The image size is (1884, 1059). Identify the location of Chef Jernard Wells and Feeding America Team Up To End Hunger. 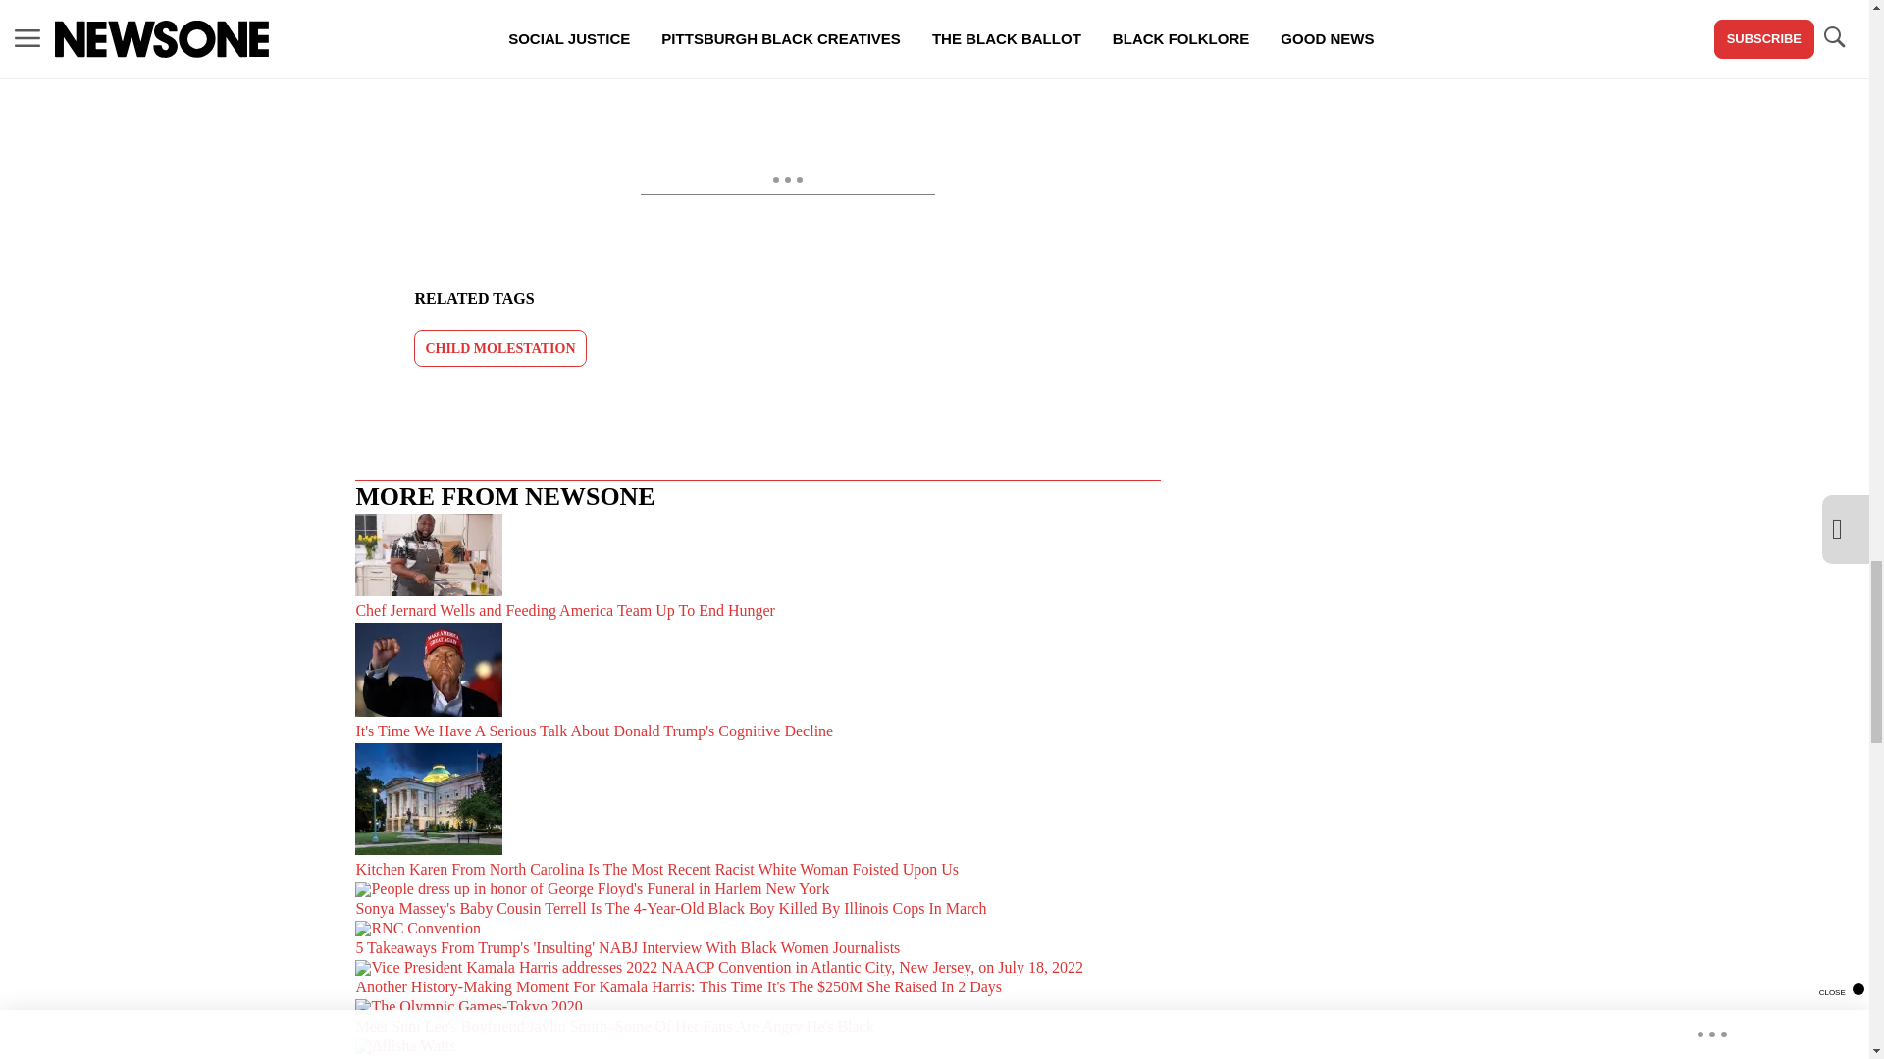
(758, 568).